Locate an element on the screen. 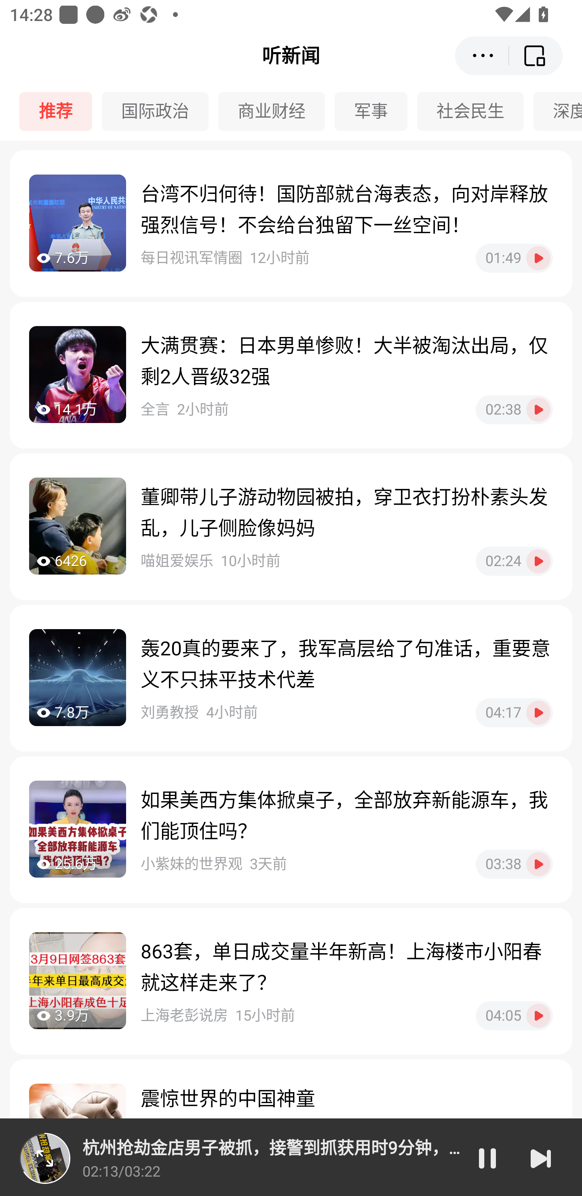 This screenshot has height=1196, width=582. 02:38 is located at coordinates (514, 409).